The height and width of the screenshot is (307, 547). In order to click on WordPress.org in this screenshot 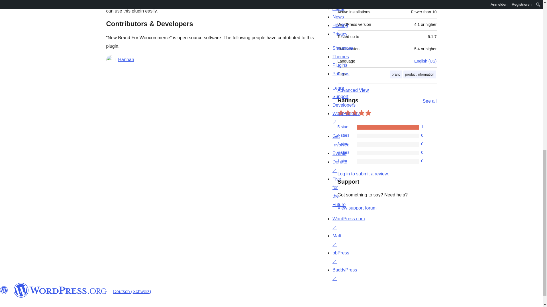, I will do `click(60, 290)`.